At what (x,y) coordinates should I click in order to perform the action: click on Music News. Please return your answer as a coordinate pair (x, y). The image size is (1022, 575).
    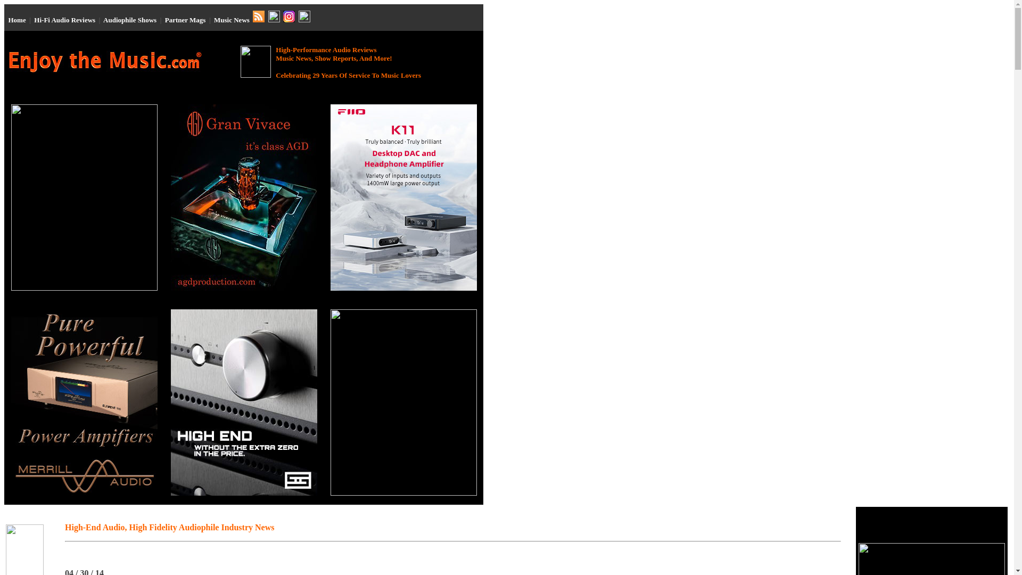
    Looking at the image, I should click on (231, 20).